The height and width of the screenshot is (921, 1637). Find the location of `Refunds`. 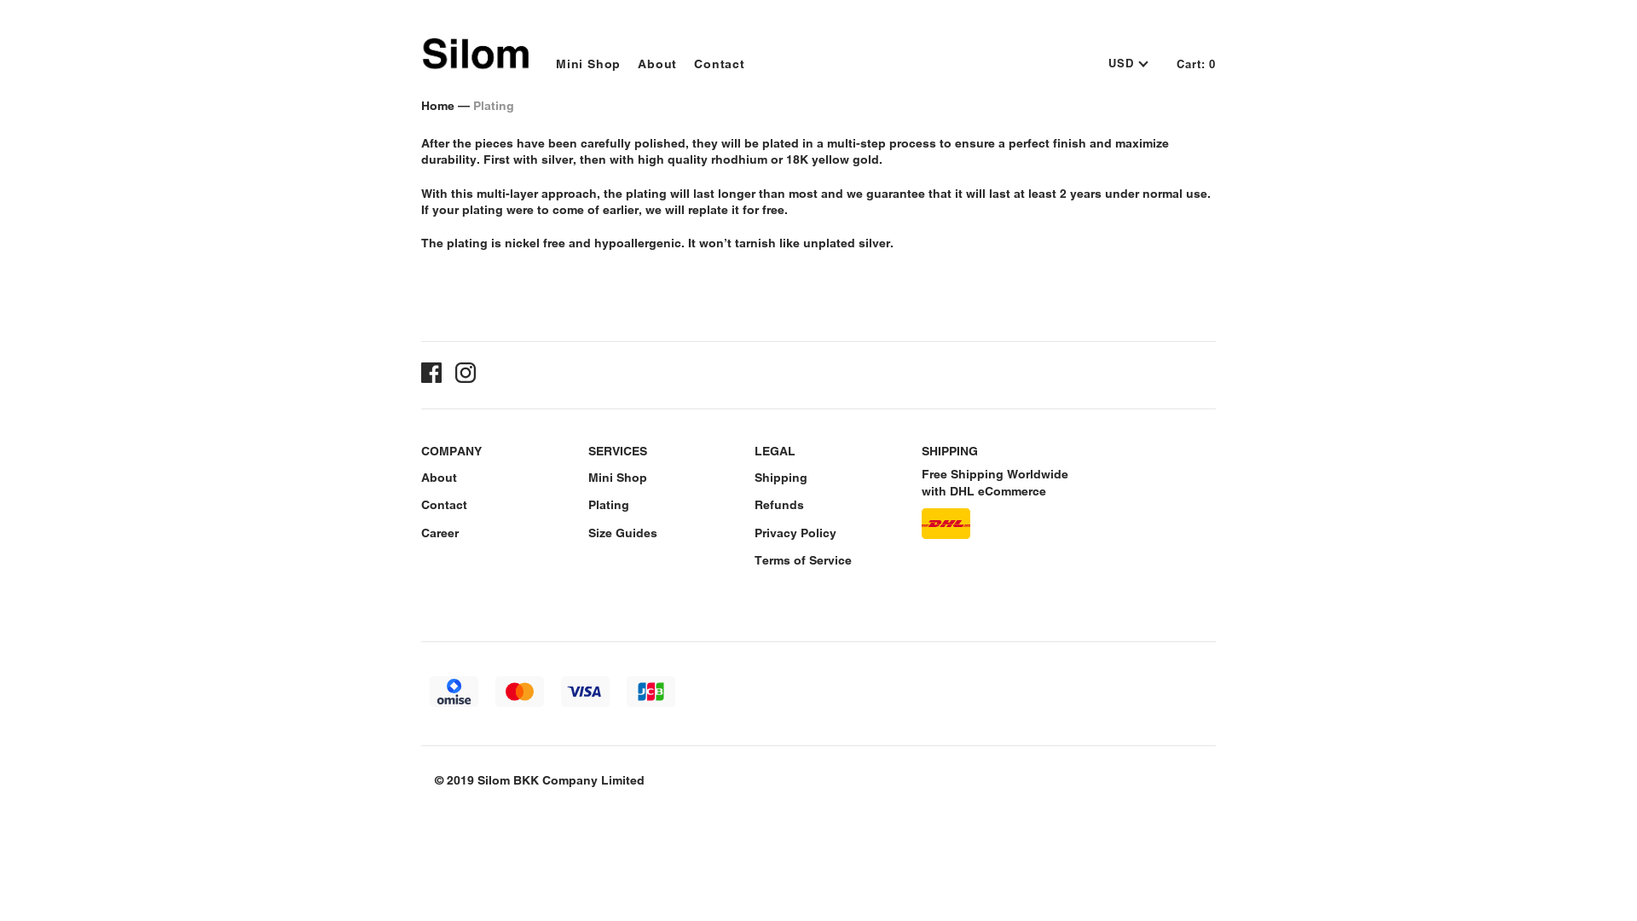

Refunds is located at coordinates (779, 505).